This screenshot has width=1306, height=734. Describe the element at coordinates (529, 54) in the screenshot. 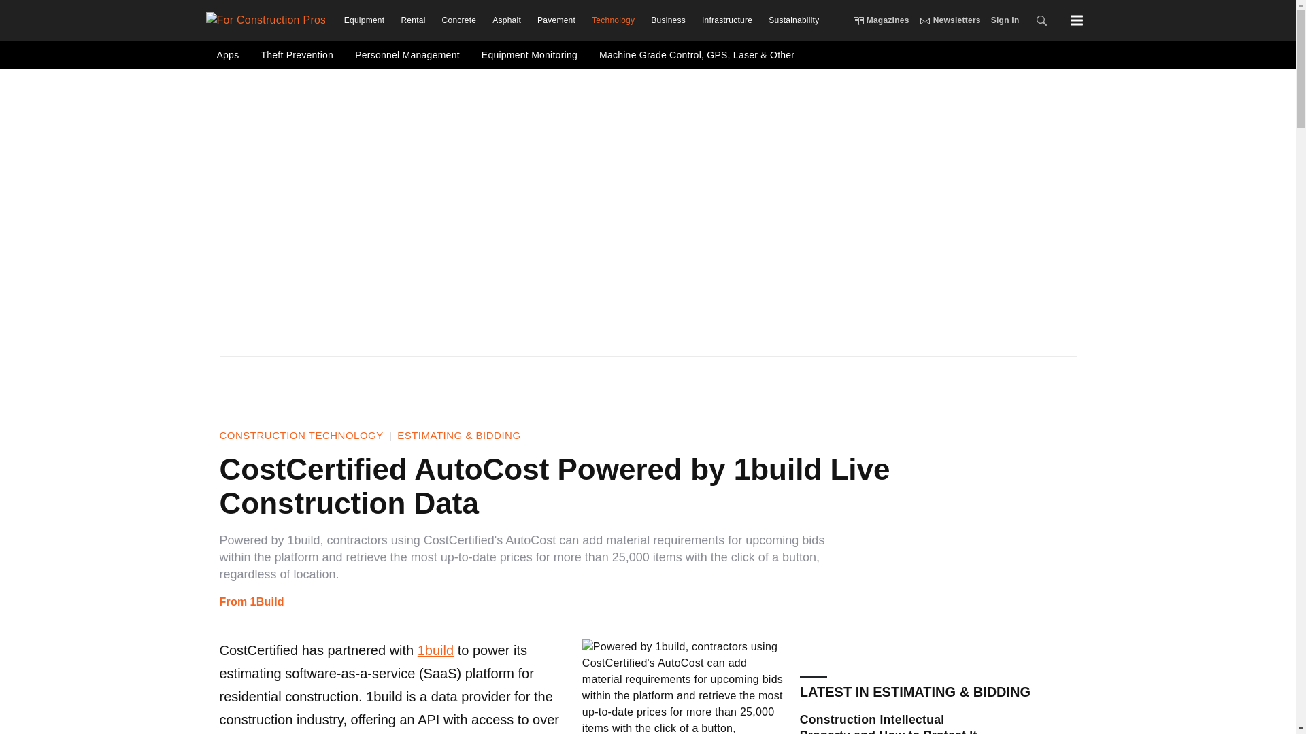

I see `Equipment Monitoring` at that location.